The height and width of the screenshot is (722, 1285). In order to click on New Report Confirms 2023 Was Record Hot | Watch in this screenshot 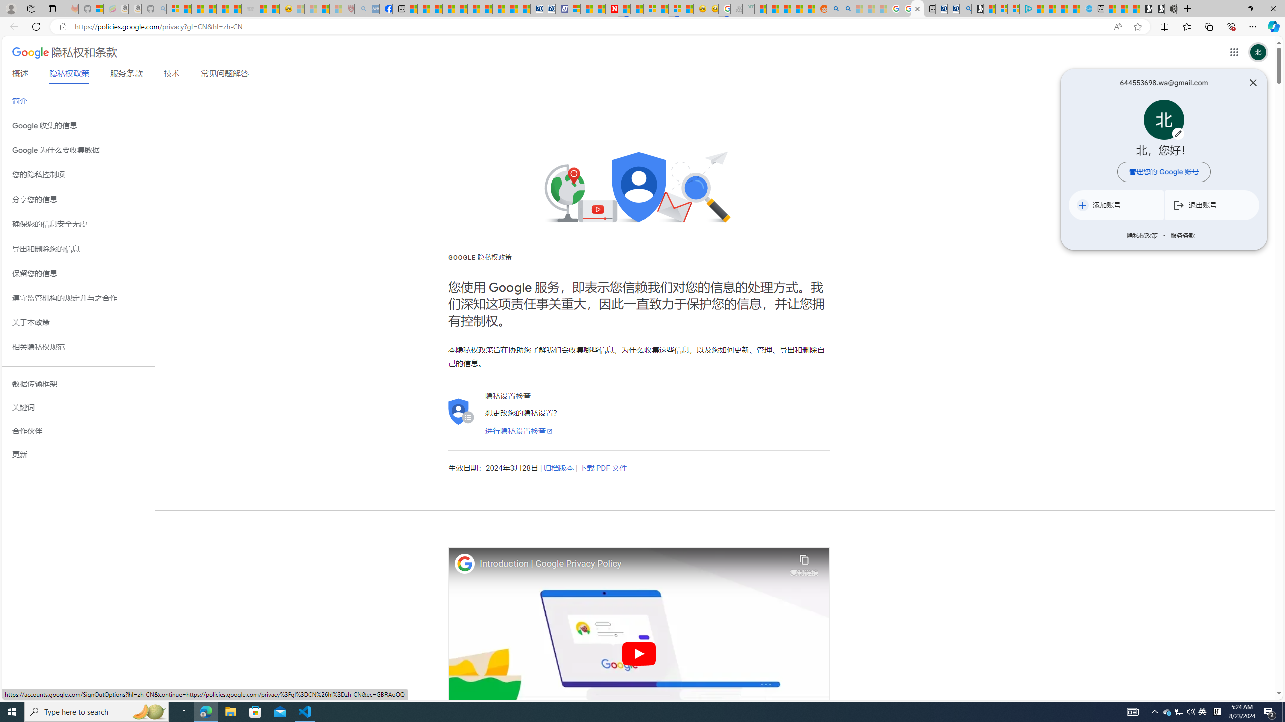, I will do `click(223, 9)`.